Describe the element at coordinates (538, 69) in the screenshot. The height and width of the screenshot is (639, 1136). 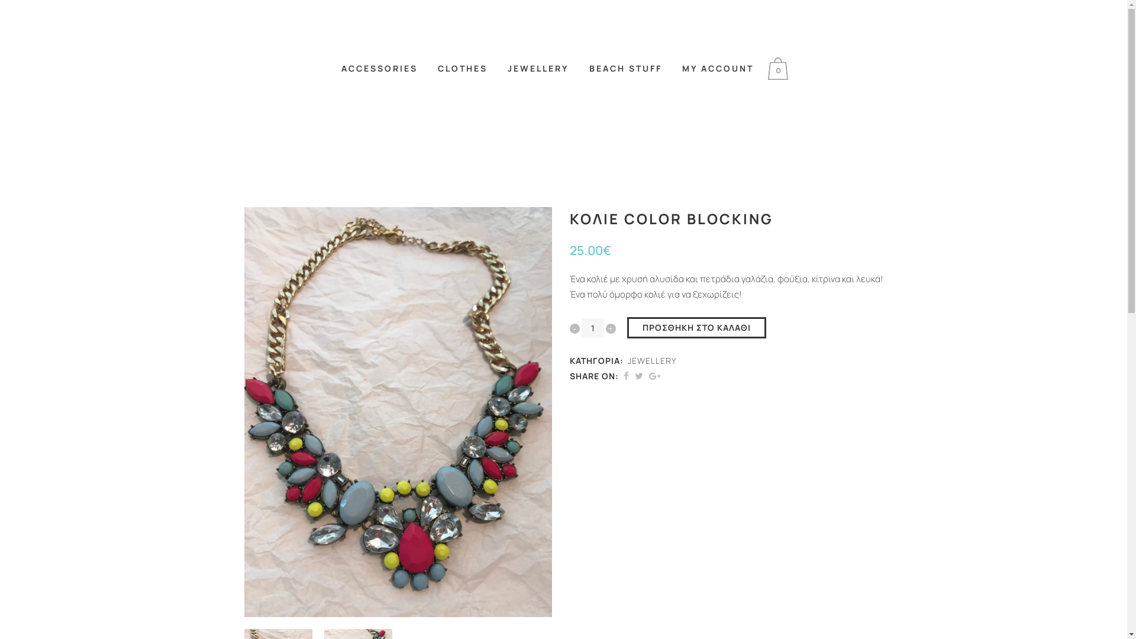
I see `JEWELLERY` at that location.